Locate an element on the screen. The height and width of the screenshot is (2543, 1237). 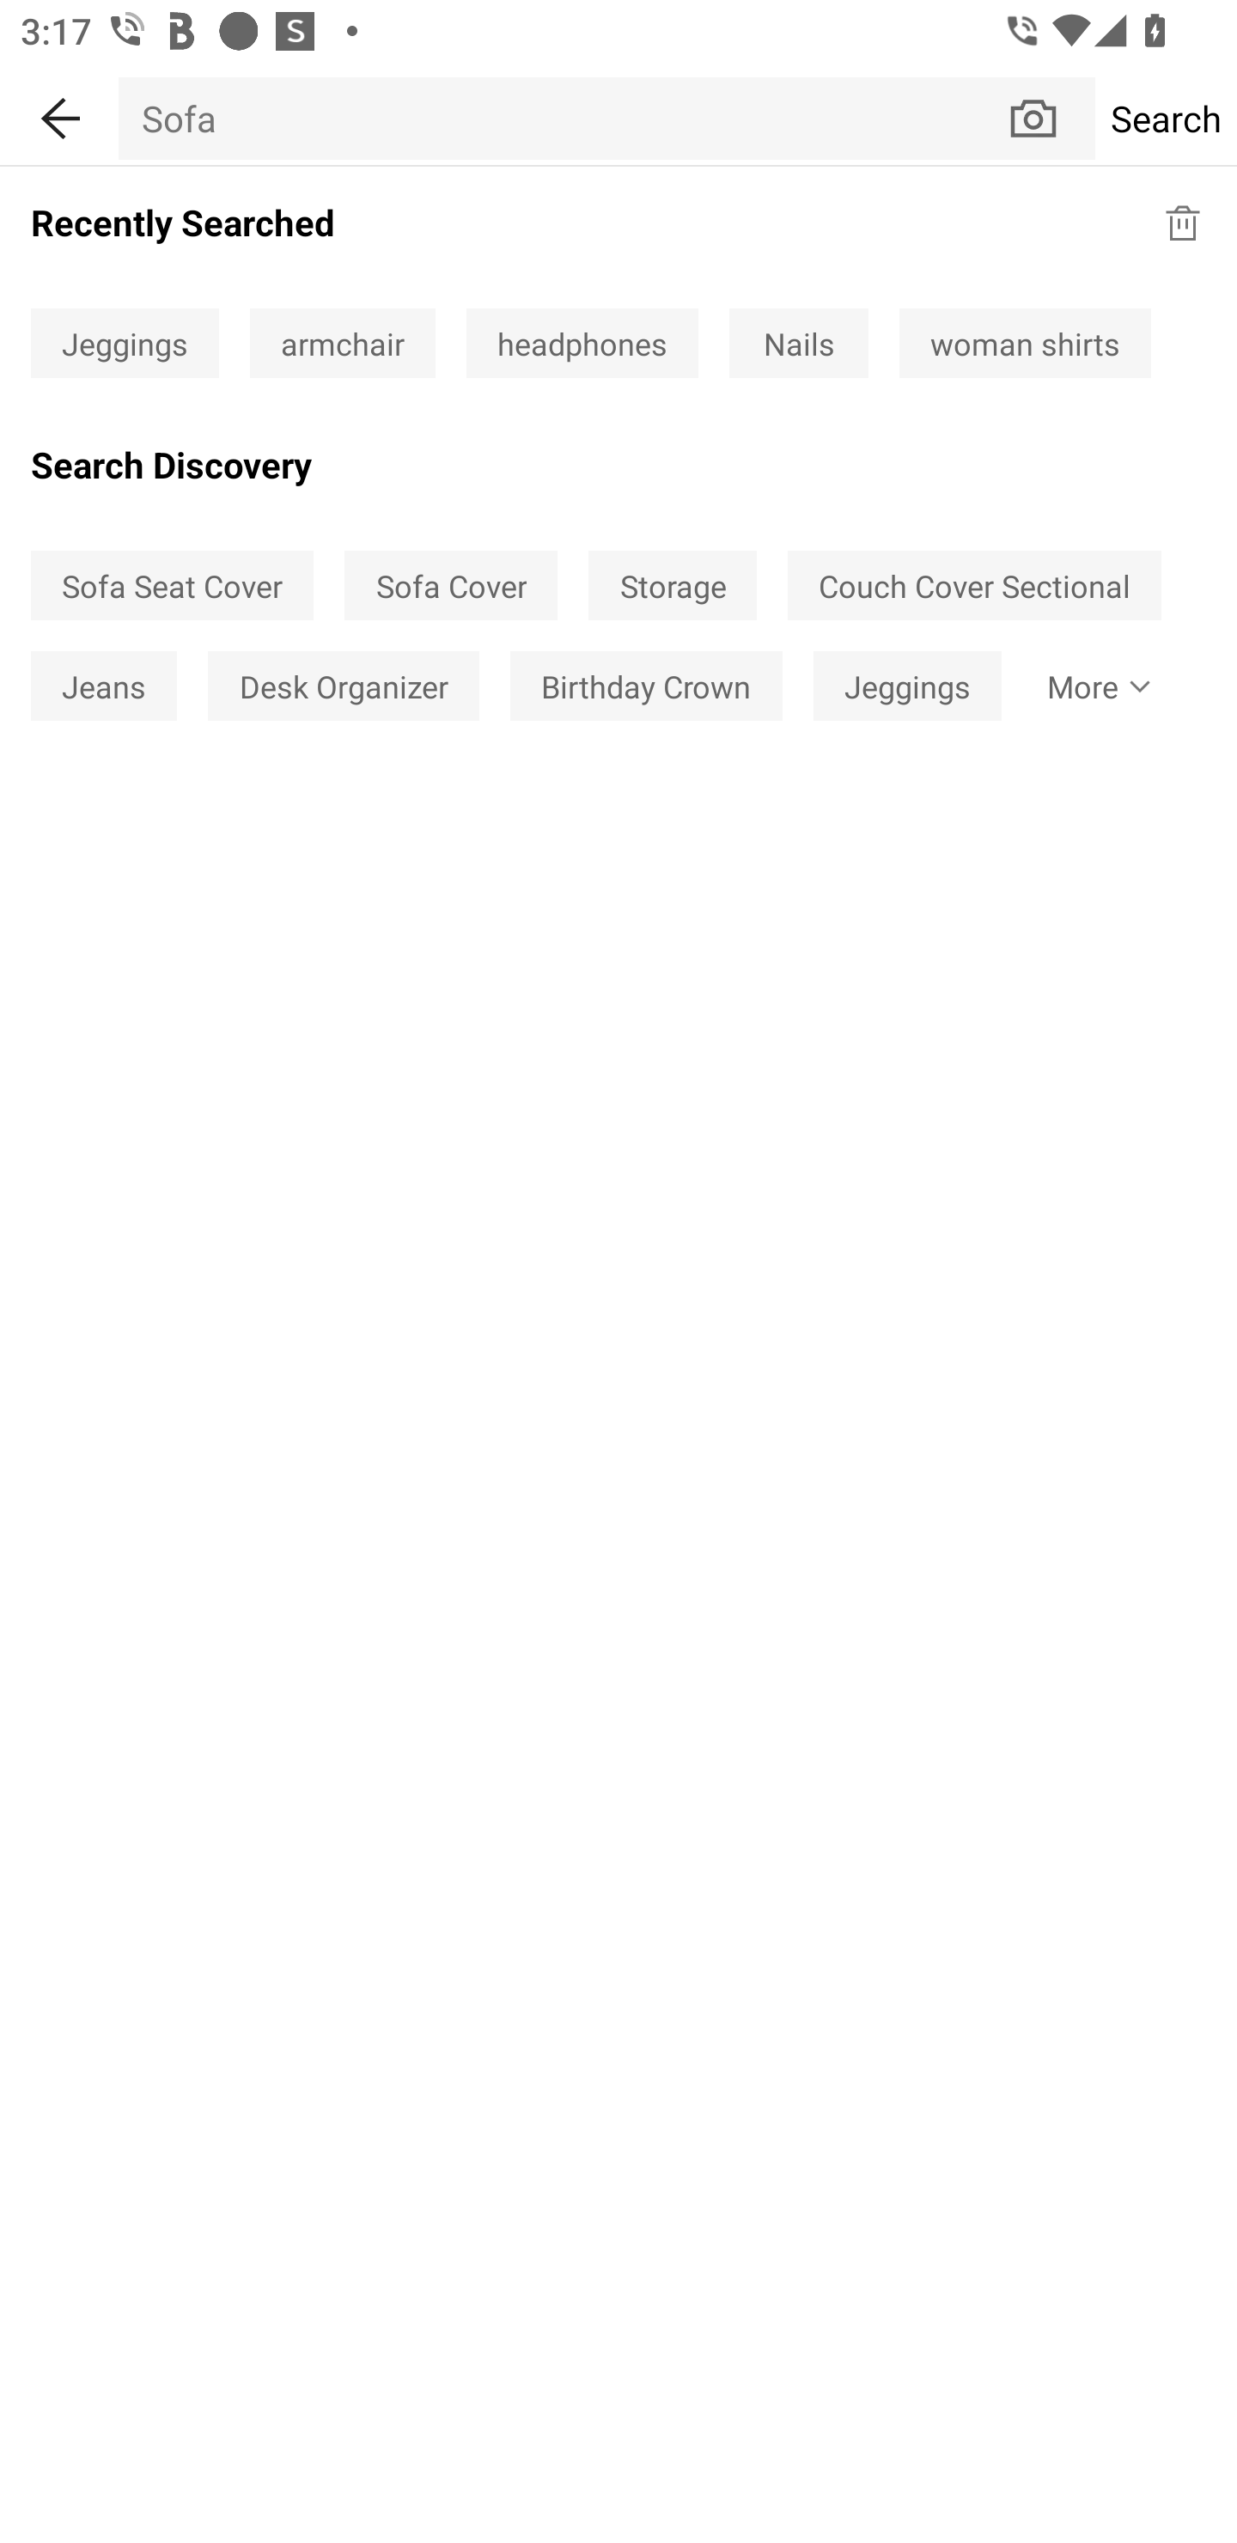
armchair is located at coordinates (342, 344).